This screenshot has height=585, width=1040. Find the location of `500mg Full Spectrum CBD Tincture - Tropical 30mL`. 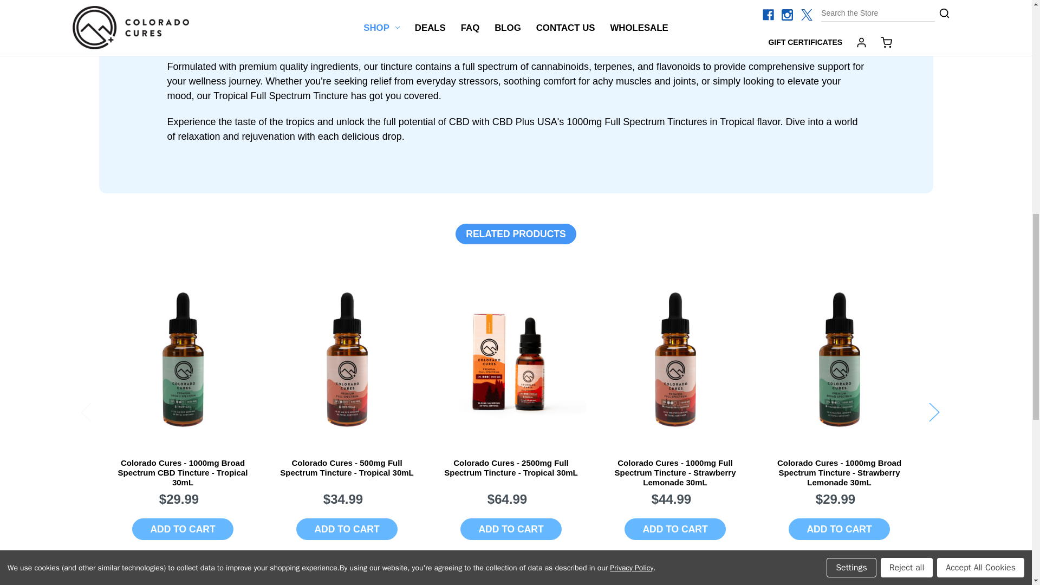

500mg Full Spectrum CBD Tincture - Tropical 30mL is located at coordinates (346, 360).